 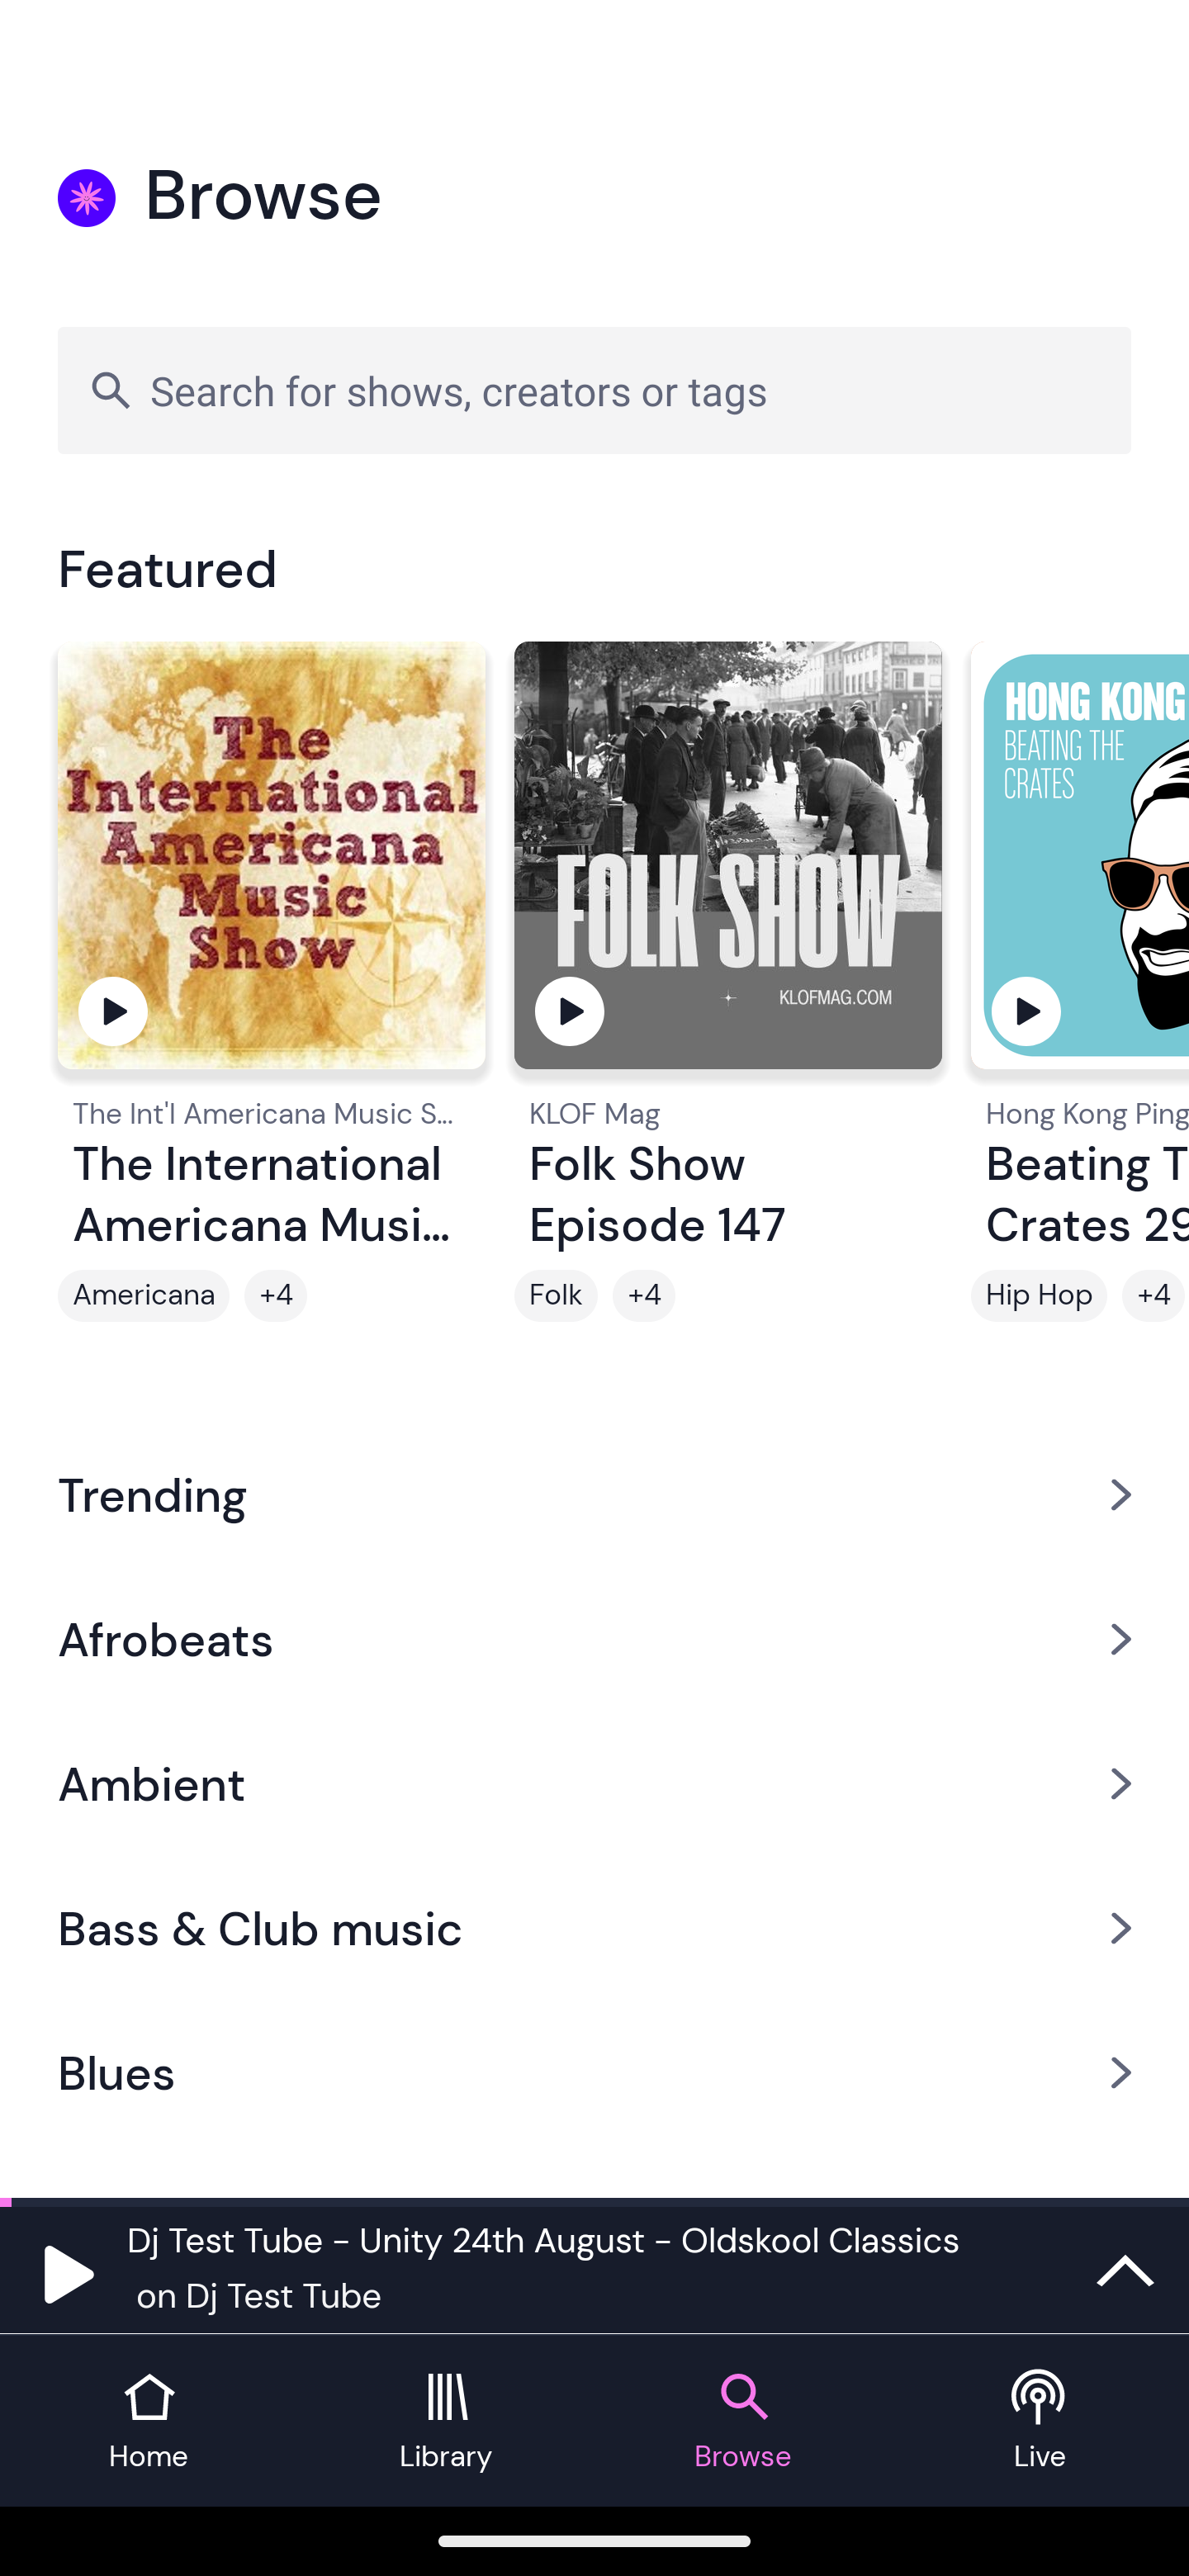 What do you see at coordinates (144, 1295) in the screenshot?
I see `Americana` at bounding box center [144, 1295].